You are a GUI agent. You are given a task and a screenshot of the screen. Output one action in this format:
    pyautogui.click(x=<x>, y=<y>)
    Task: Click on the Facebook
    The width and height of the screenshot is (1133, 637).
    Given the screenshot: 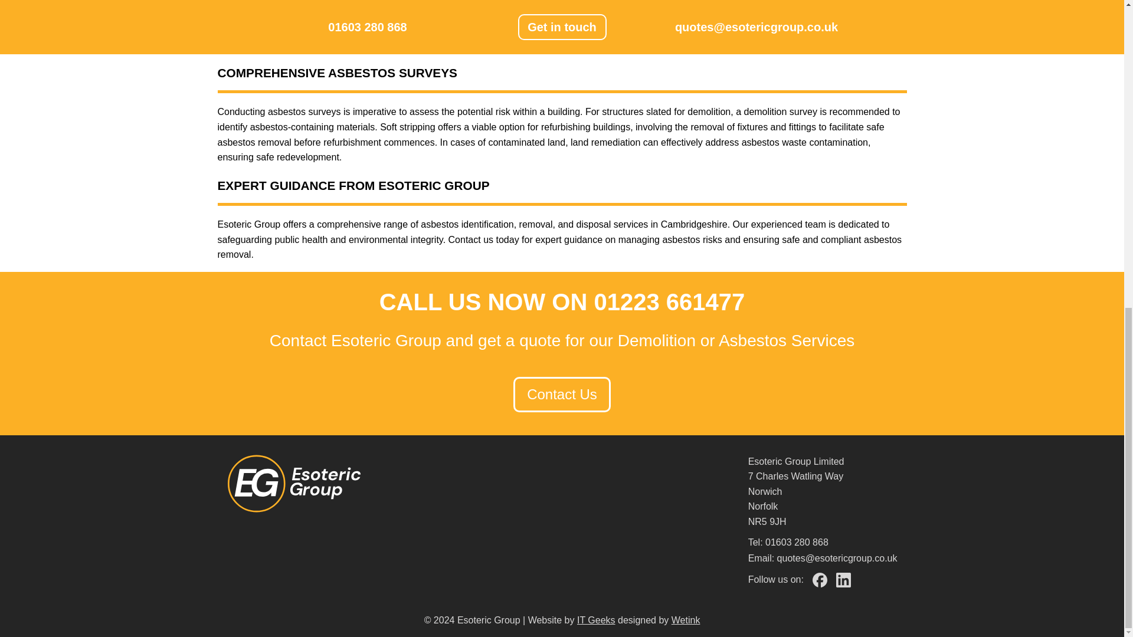 What is the action you would take?
    pyautogui.click(x=819, y=579)
    